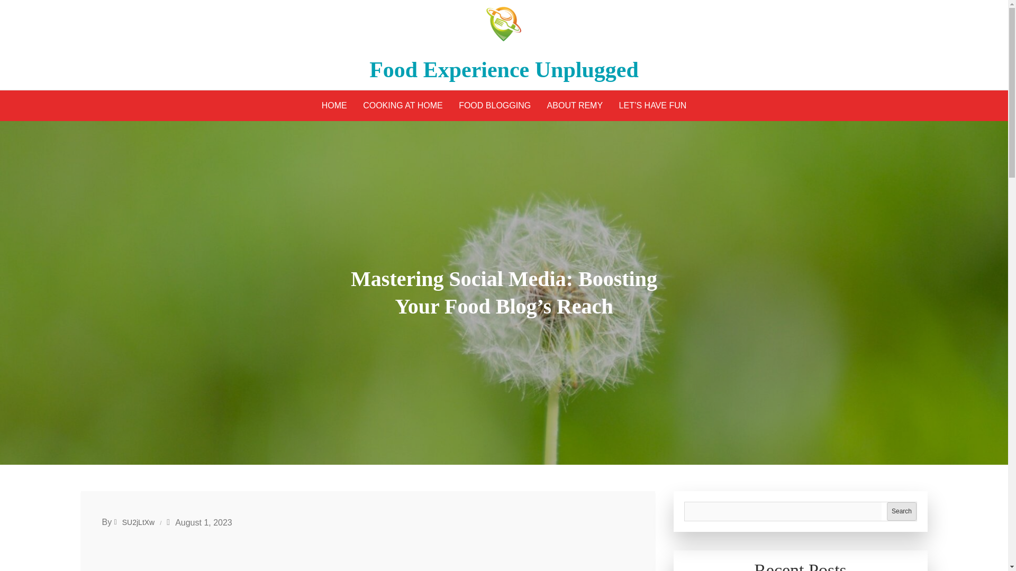  I want to click on COOKING AT HOME, so click(403, 106).